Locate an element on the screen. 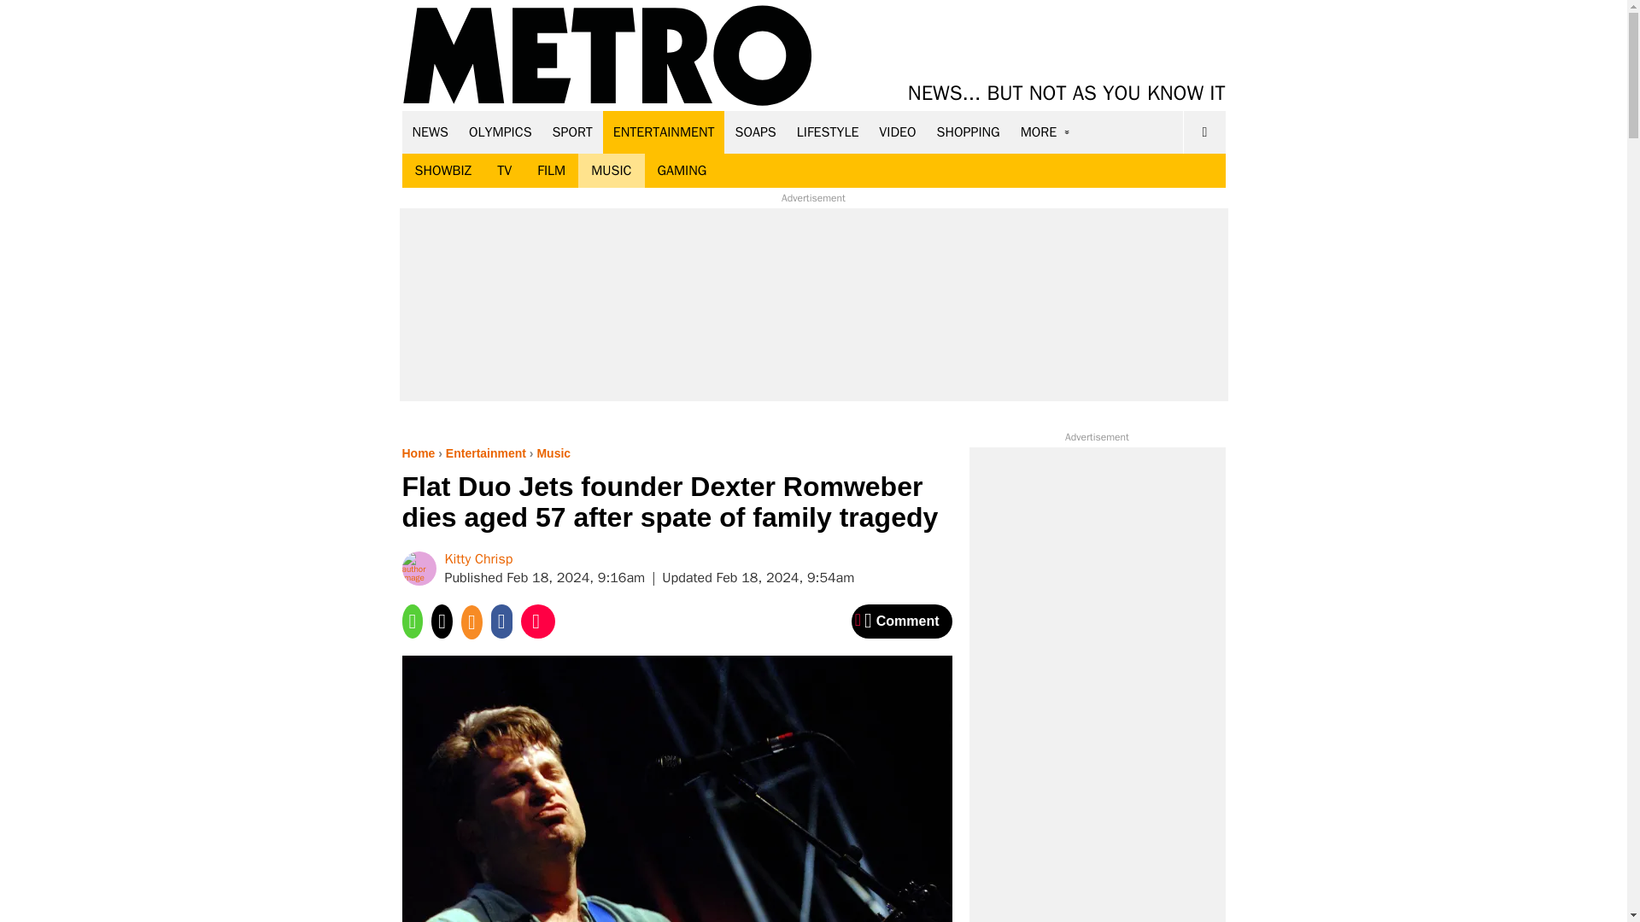  MUSIC is located at coordinates (612, 171).